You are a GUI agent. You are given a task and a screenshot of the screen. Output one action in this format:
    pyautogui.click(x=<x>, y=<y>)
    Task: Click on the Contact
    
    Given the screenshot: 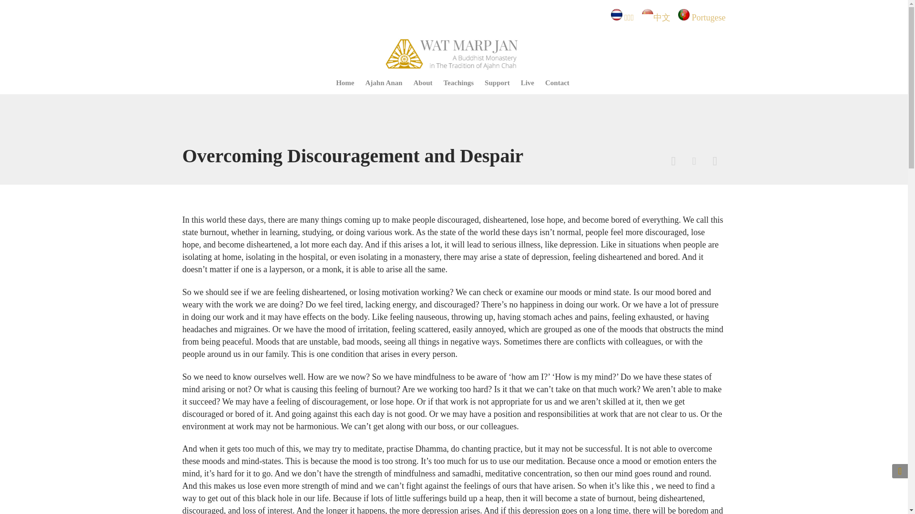 What is the action you would take?
    pyautogui.click(x=557, y=84)
    